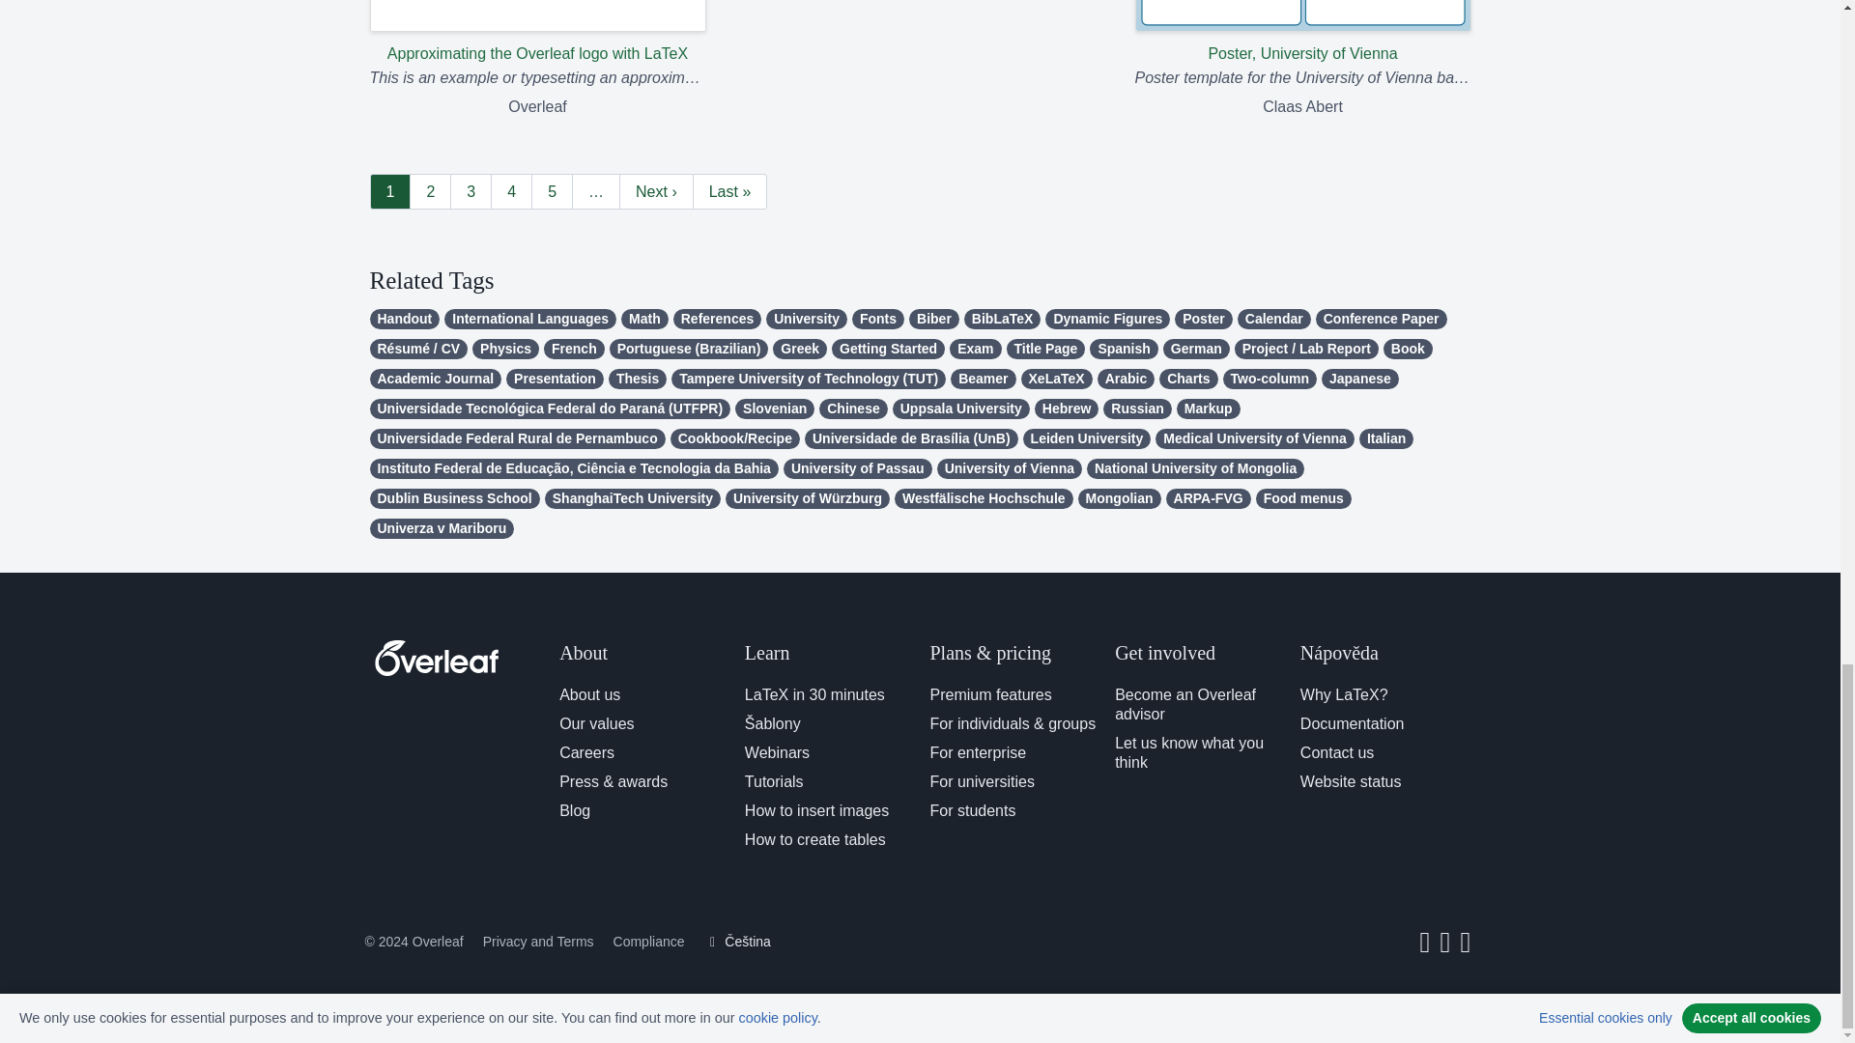 The height and width of the screenshot is (1043, 1855). Describe the element at coordinates (644, 319) in the screenshot. I see `Math` at that location.